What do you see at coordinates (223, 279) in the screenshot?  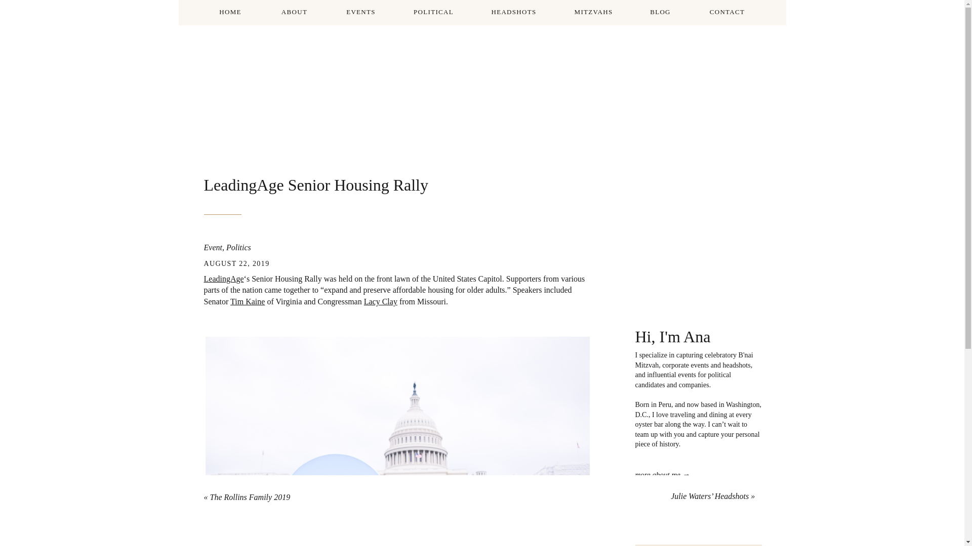 I see `LeadingAge` at bounding box center [223, 279].